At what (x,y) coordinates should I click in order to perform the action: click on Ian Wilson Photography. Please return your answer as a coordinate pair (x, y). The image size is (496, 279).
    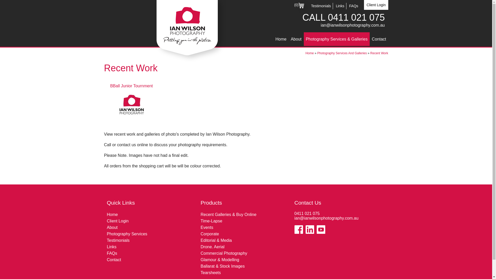
    Looking at the image, I should click on (187, 28).